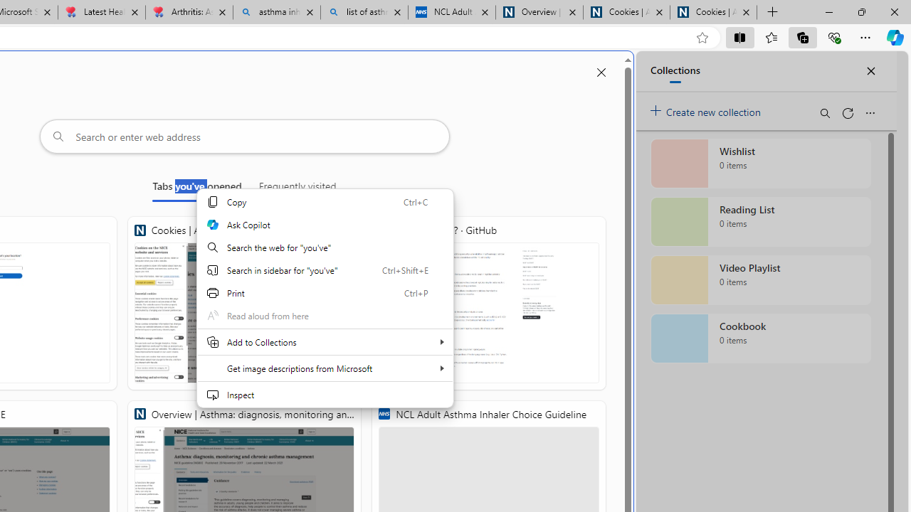 This screenshot has height=512, width=911. What do you see at coordinates (325, 202) in the screenshot?
I see `Copy` at bounding box center [325, 202].